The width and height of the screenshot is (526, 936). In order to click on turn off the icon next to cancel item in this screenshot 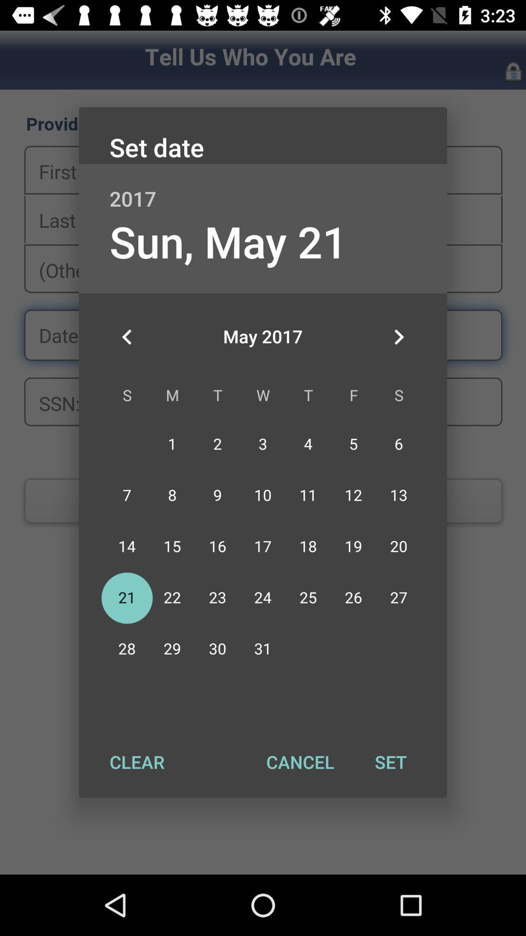, I will do `click(137, 762)`.